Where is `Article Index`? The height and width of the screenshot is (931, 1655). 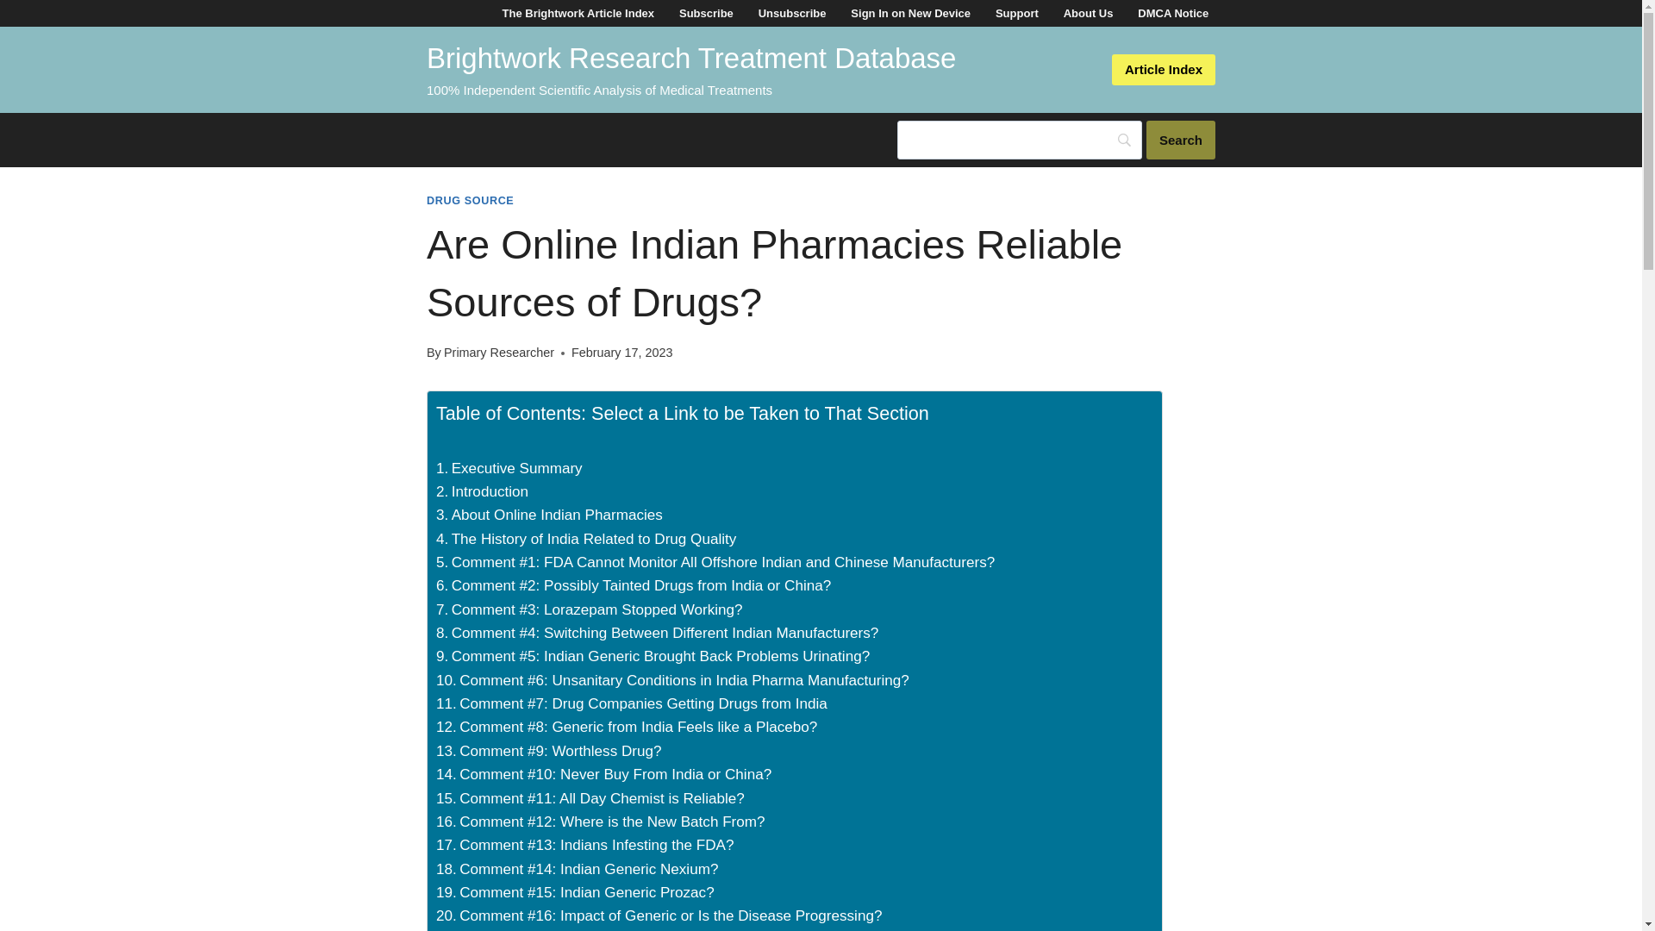 Article Index is located at coordinates (1164, 69).